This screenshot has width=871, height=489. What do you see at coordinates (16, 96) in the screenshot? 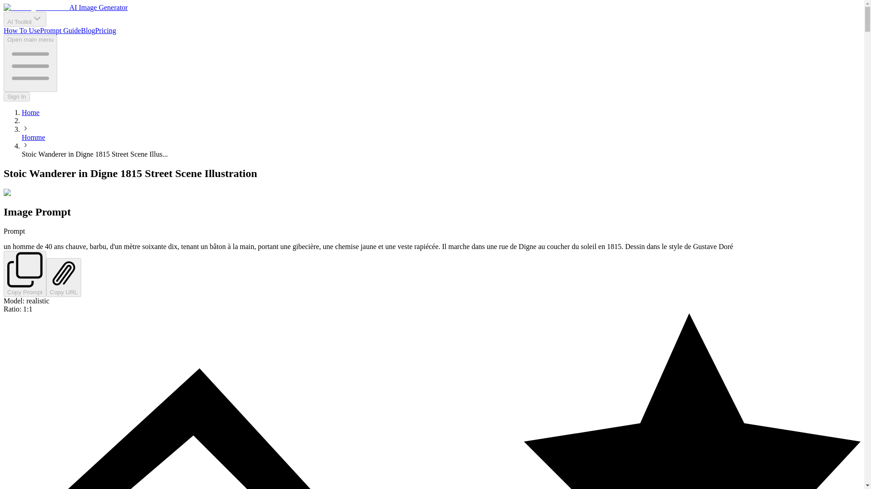
I see `Sign In` at bounding box center [16, 96].